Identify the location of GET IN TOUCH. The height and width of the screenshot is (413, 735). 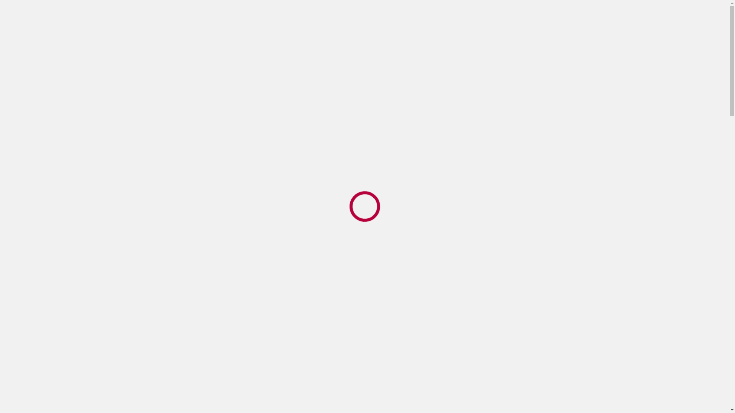
(580, 52).